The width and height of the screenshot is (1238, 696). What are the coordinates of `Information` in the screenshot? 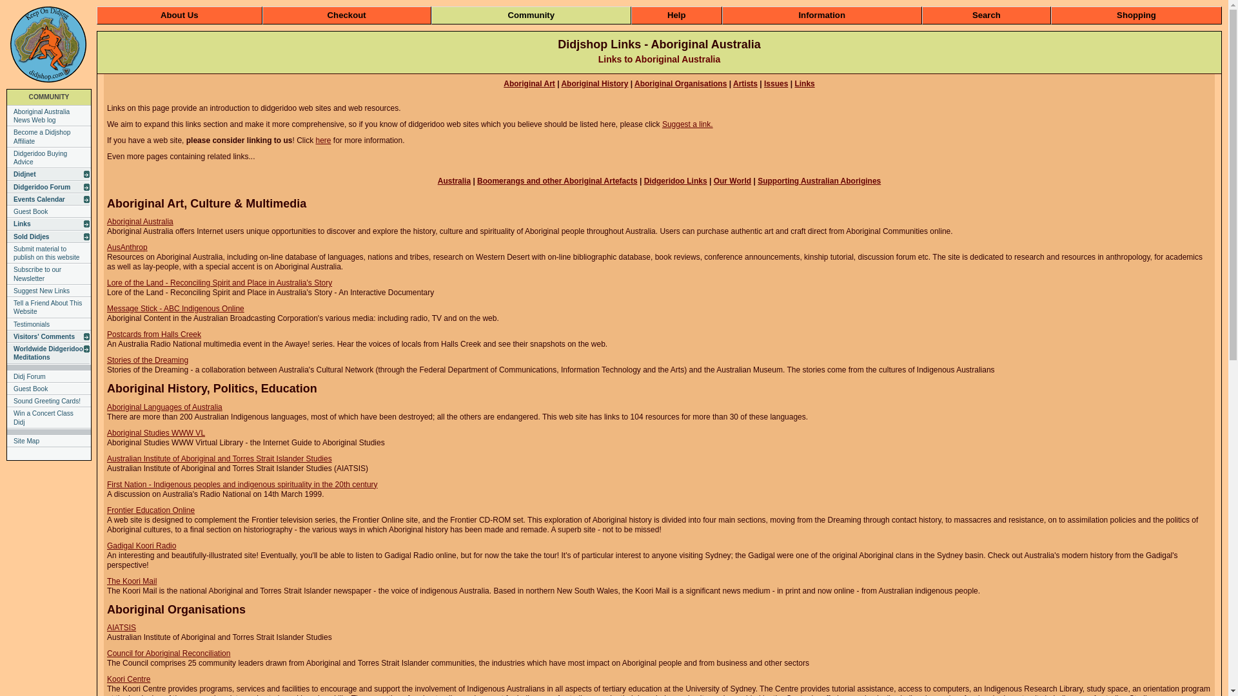 It's located at (821, 15).